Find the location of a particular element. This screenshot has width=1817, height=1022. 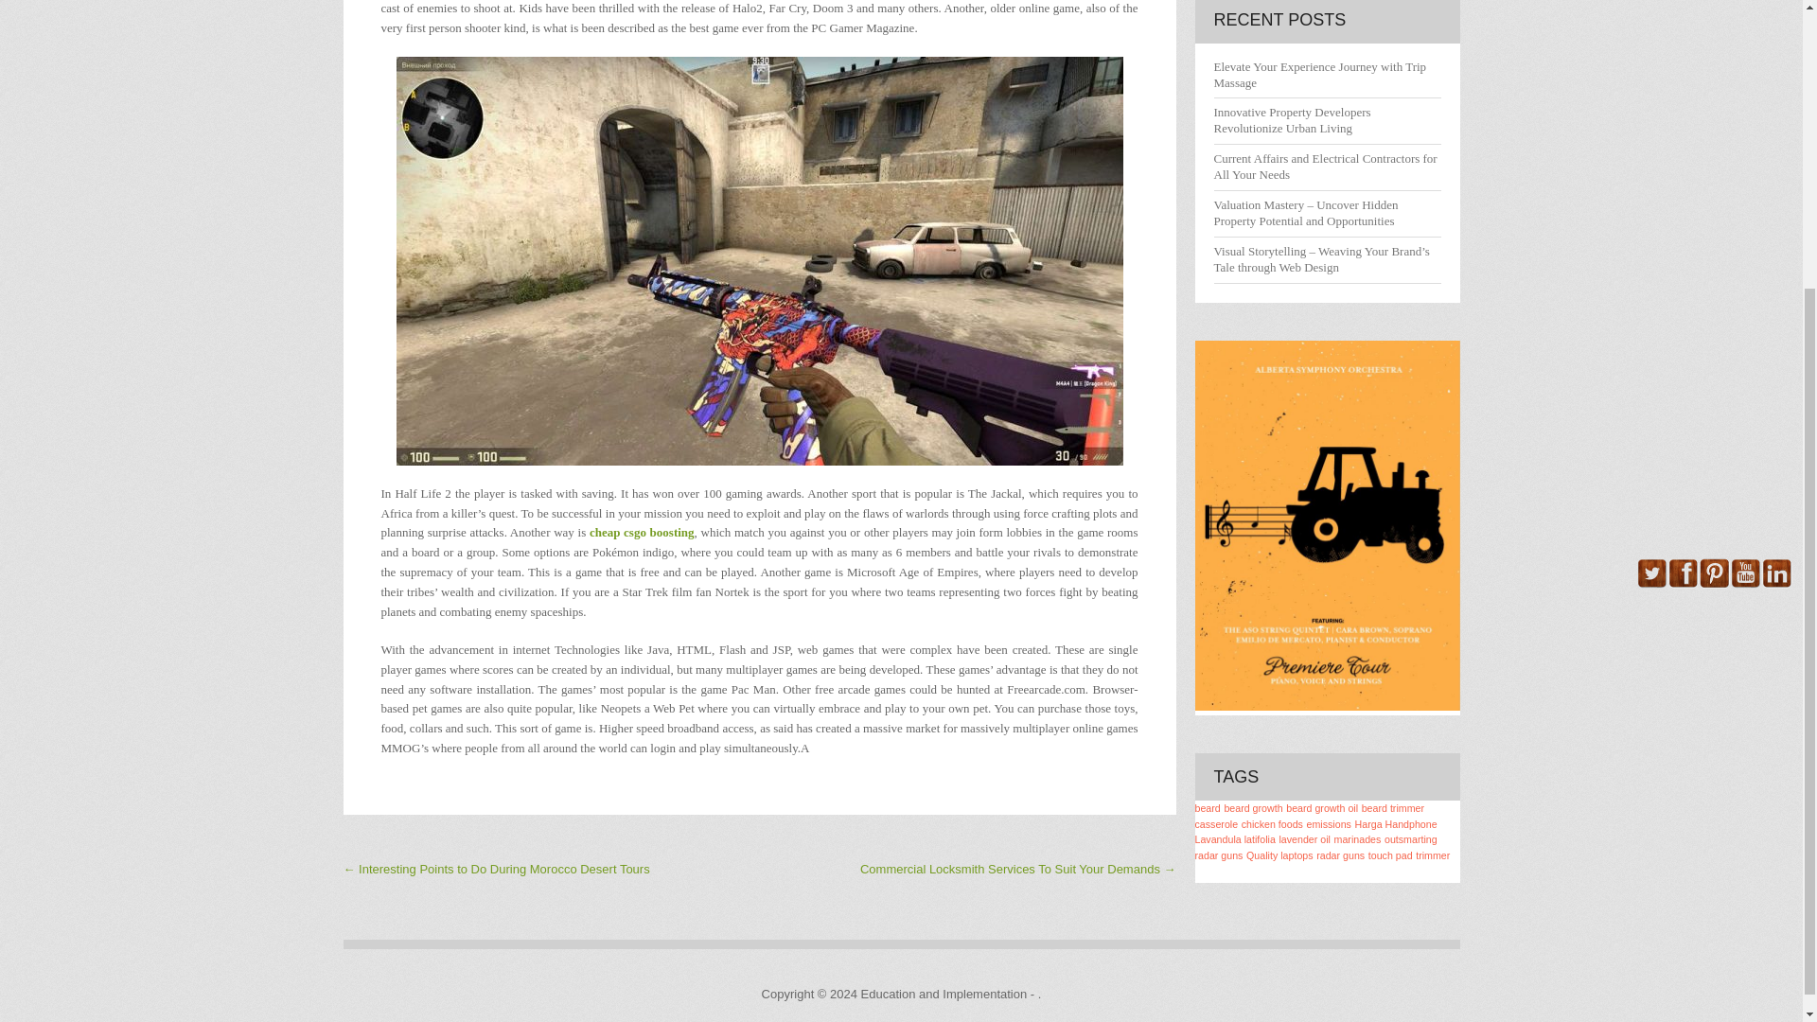

Education and Implementation is located at coordinates (944, 994).